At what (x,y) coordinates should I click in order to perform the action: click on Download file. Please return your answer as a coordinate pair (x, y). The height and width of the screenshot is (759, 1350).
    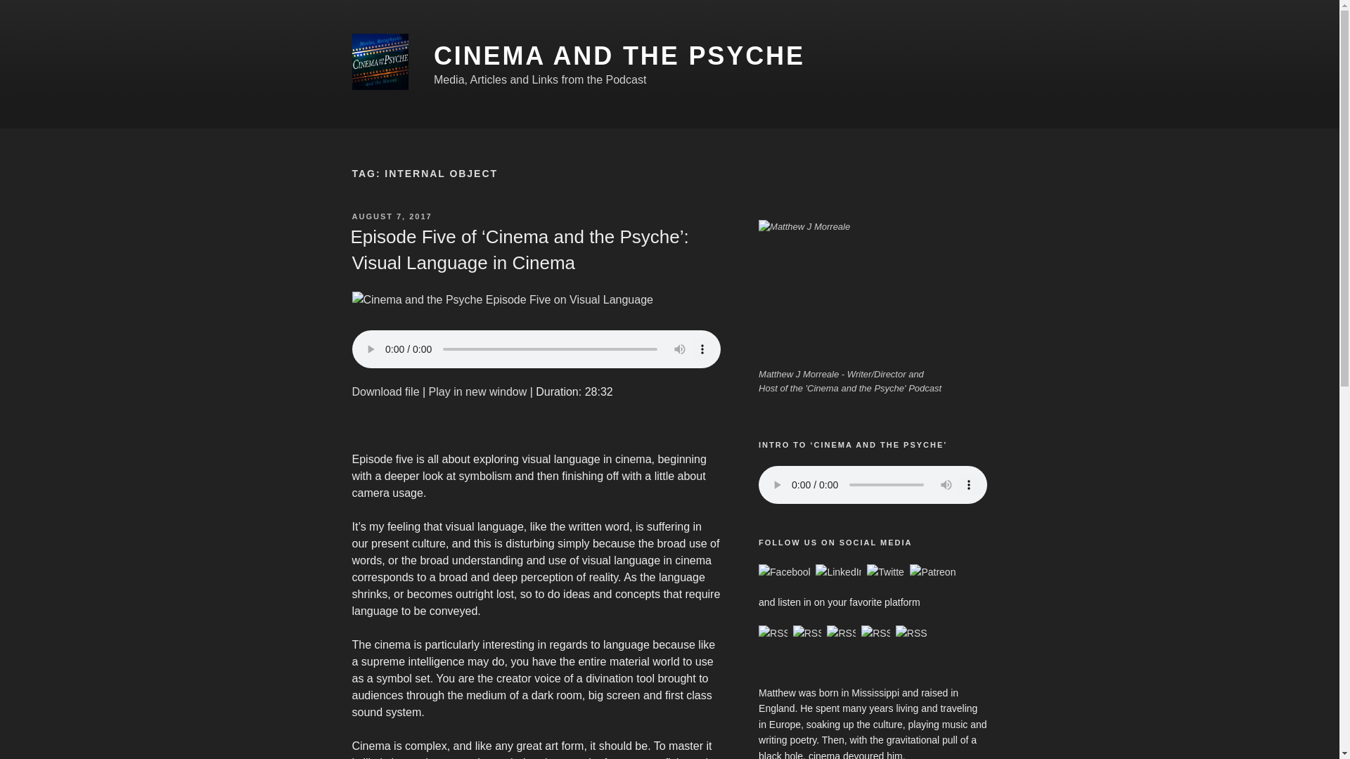
    Looking at the image, I should click on (385, 391).